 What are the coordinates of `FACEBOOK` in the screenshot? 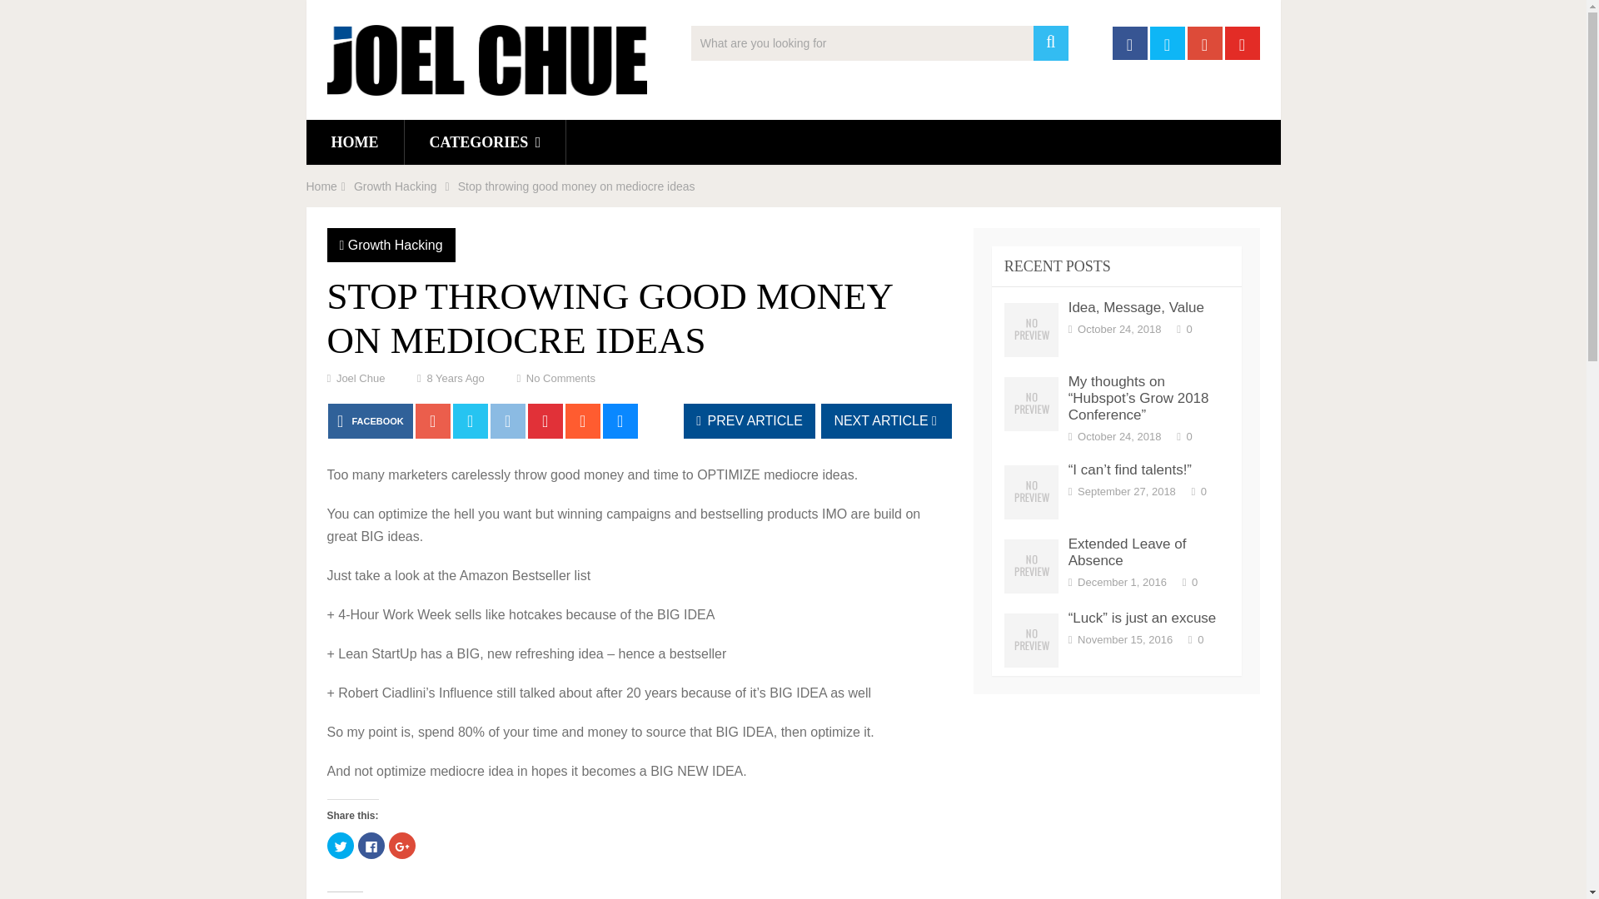 It's located at (370, 421).